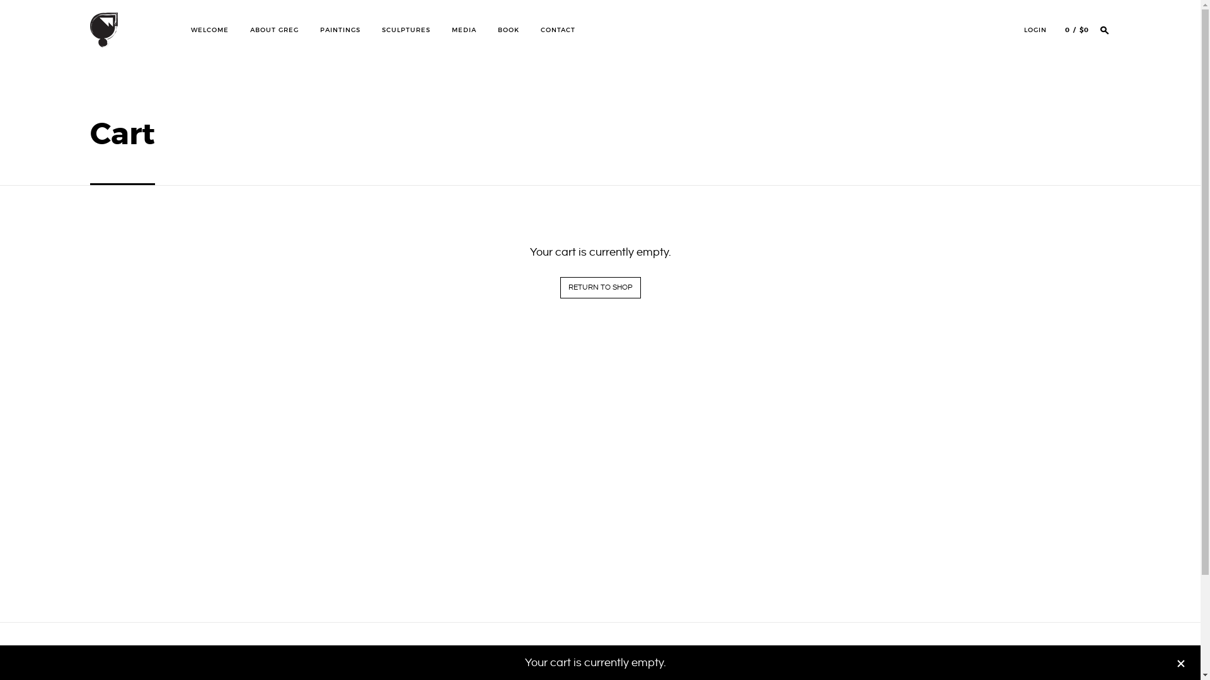 Image resolution: width=1210 pixels, height=680 pixels. Describe the element at coordinates (274, 30) in the screenshot. I see `ABOUT GREG` at that location.